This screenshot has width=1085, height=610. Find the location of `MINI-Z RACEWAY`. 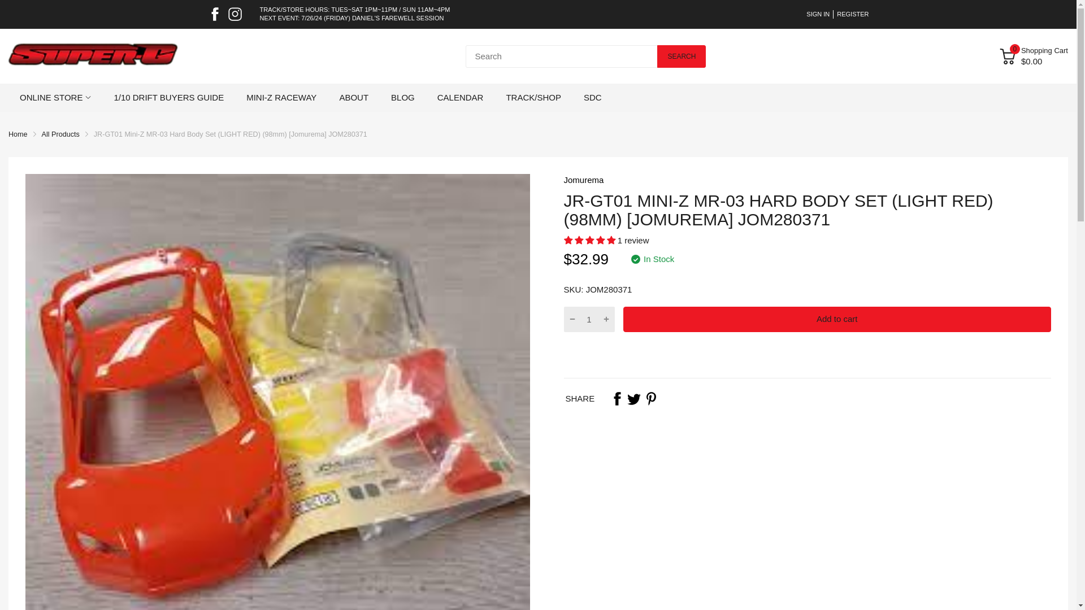

MINI-Z RACEWAY is located at coordinates (281, 97).